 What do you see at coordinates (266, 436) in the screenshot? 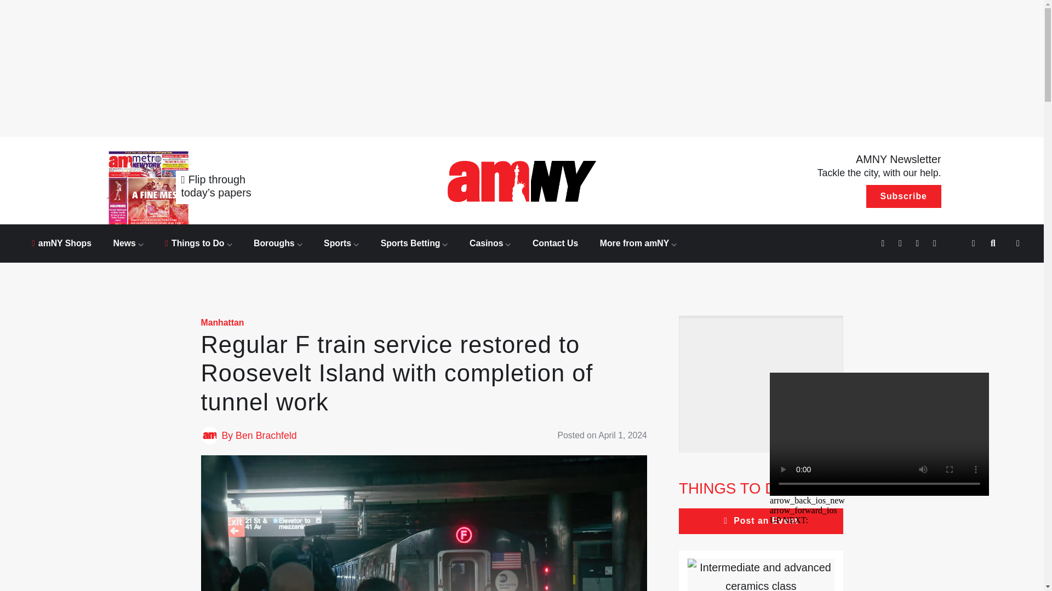
I see `Posts by Ben Brachfeld` at bounding box center [266, 436].